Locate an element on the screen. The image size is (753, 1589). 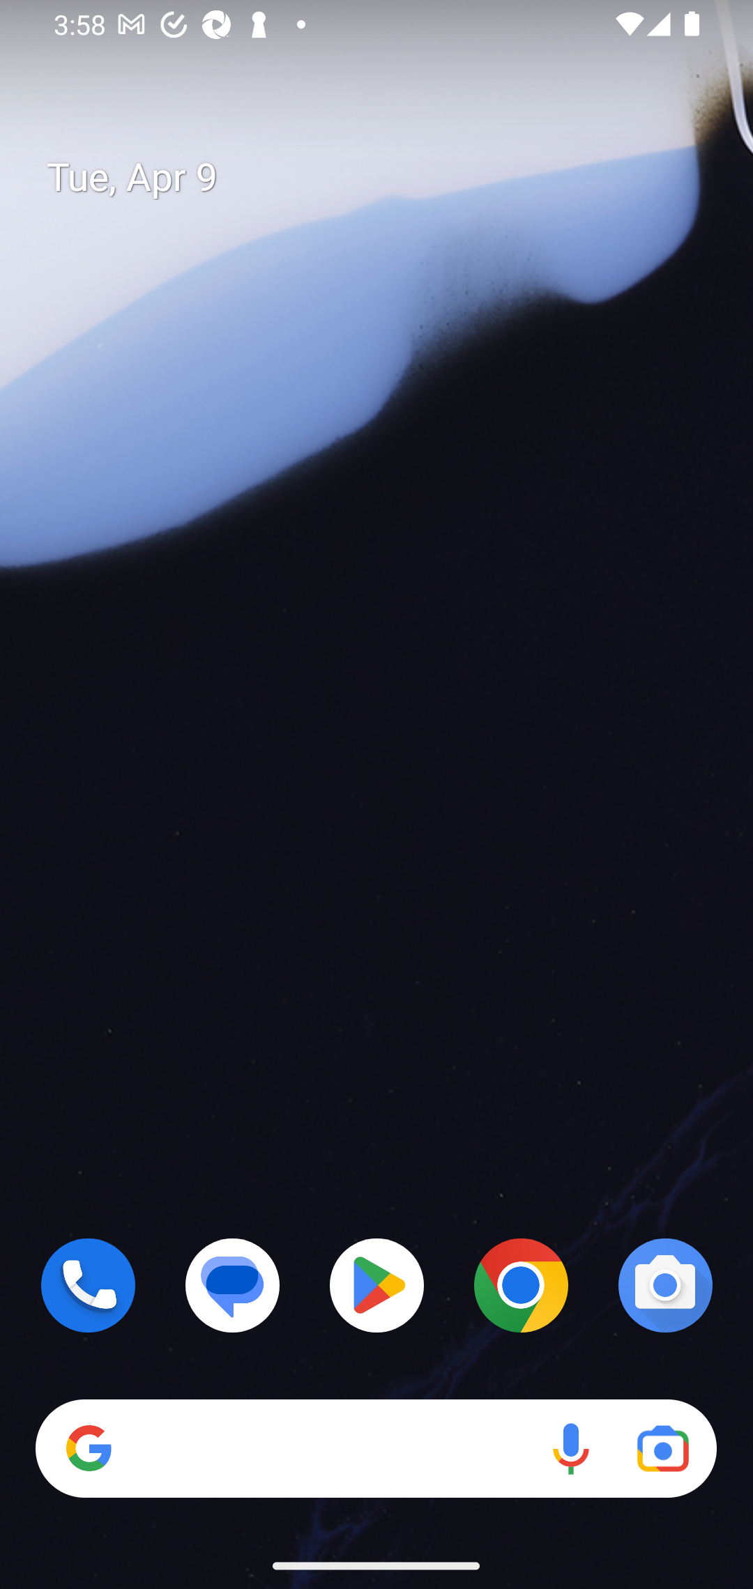
Play Store is located at coordinates (376, 1285).